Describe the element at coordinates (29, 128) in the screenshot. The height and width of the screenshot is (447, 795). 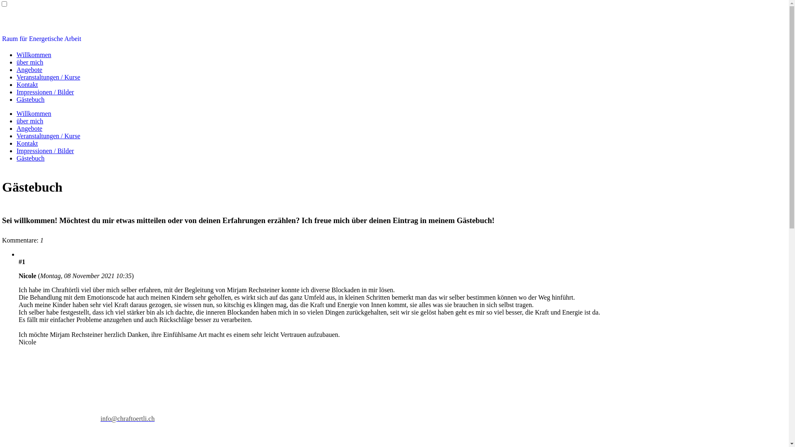
I see `Angebote` at that location.